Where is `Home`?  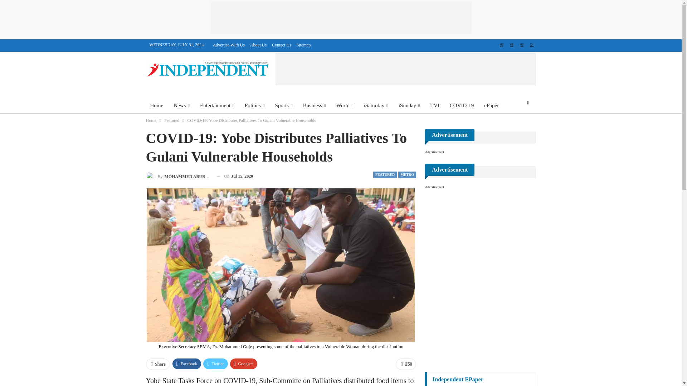
Home is located at coordinates (157, 105).